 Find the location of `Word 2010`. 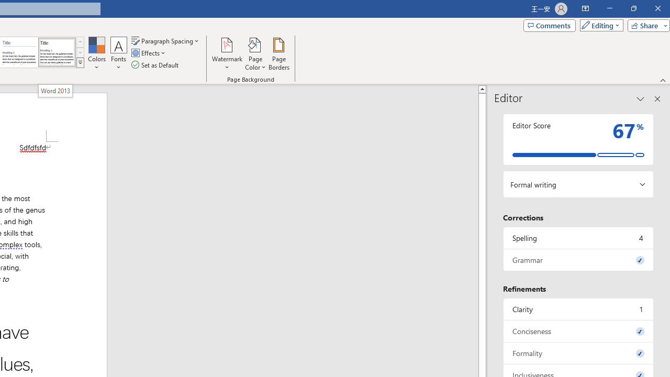

Word 2010 is located at coordinates (19, 52).